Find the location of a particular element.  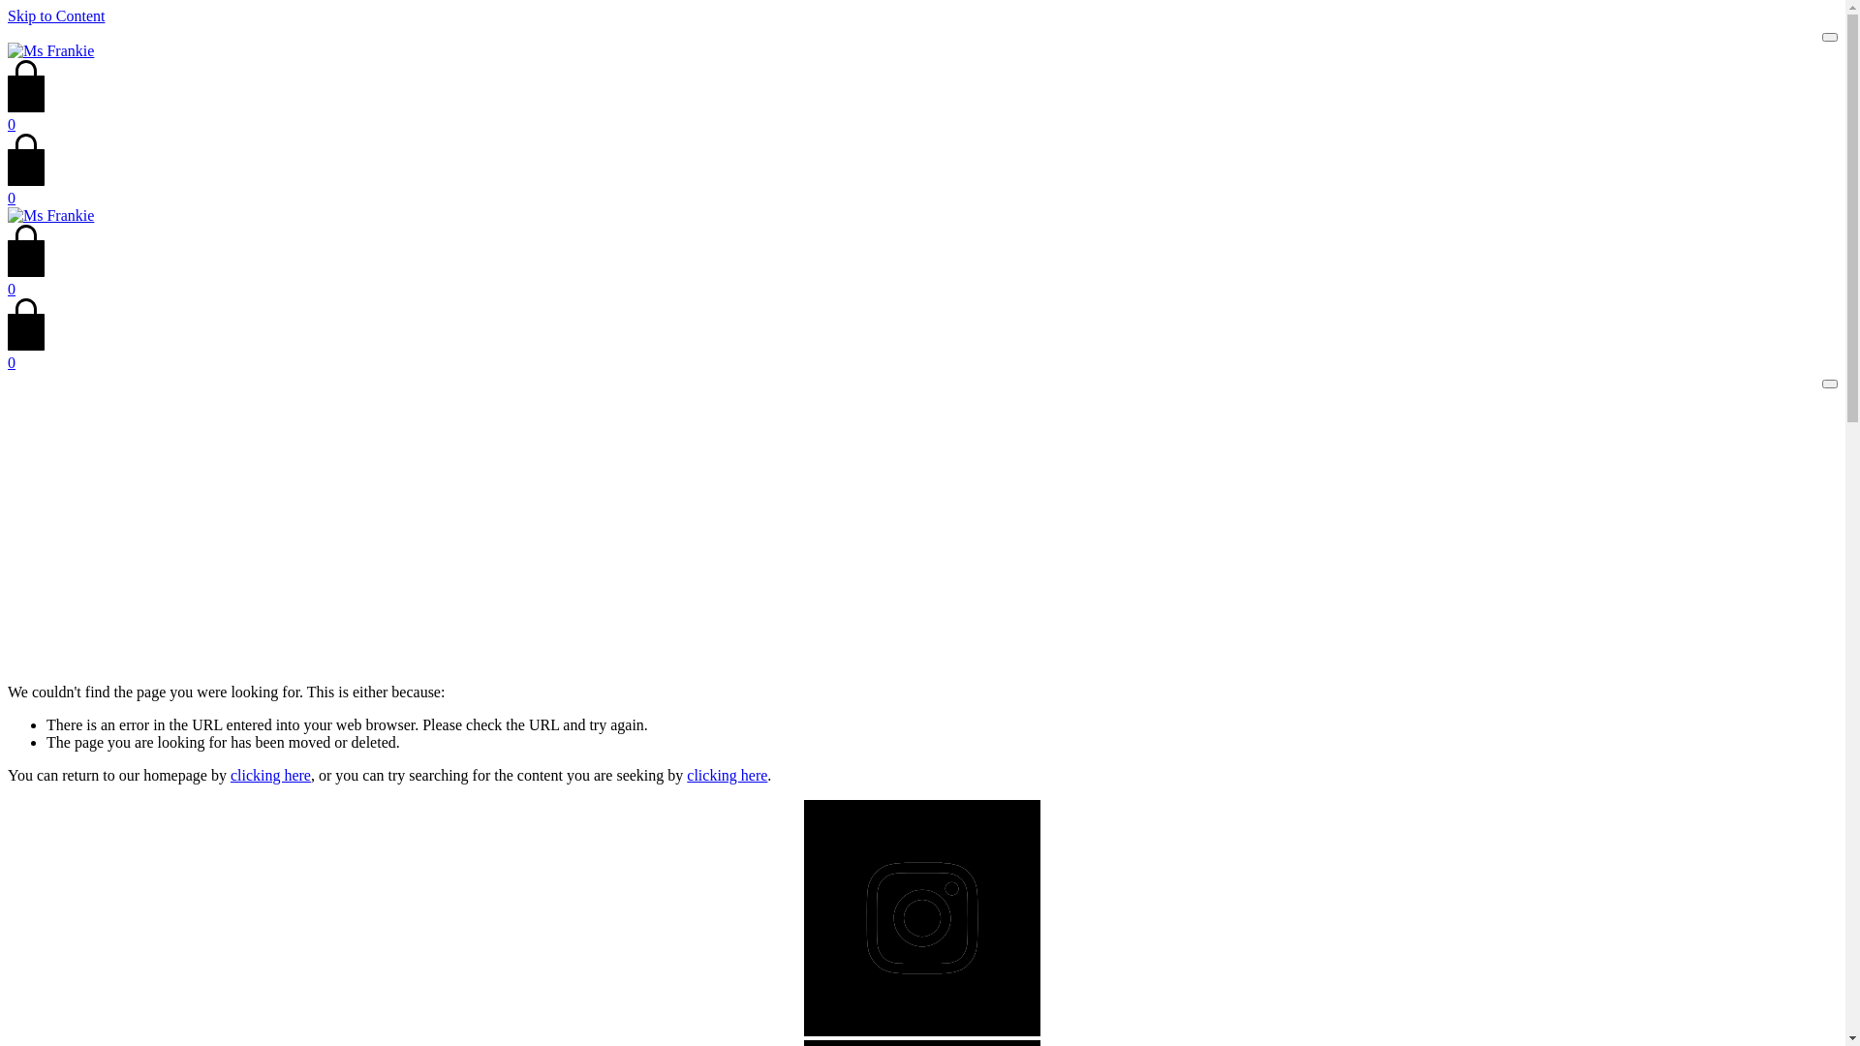

clicking here is located at coordinates (271, 775).